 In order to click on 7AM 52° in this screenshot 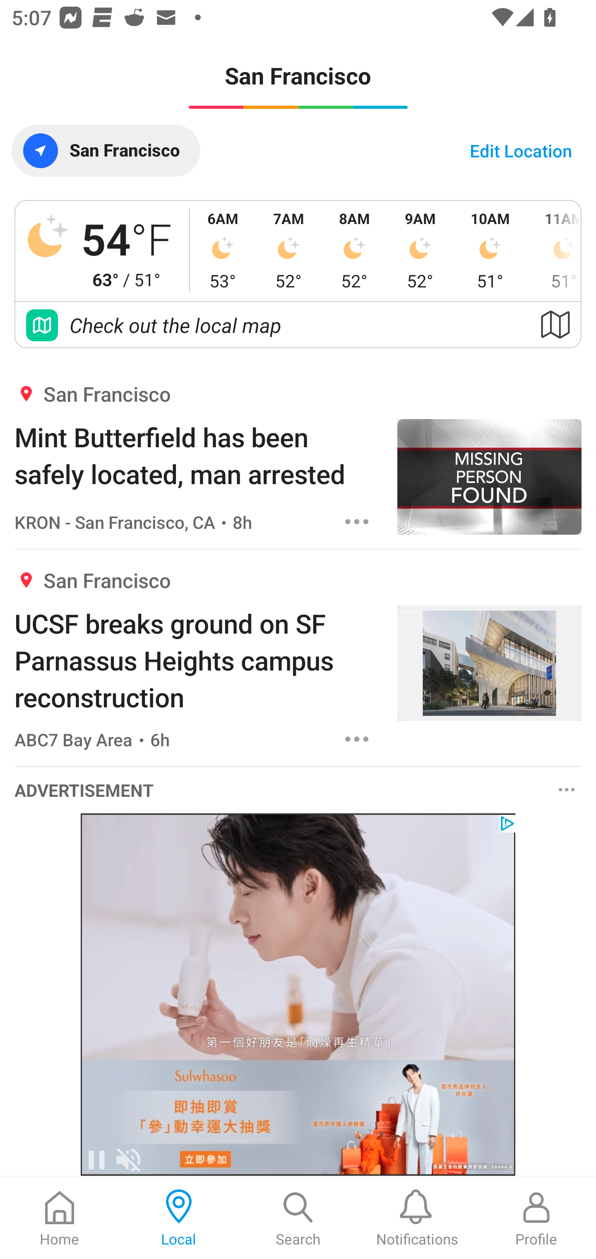, I will do `click(288, 250)`.